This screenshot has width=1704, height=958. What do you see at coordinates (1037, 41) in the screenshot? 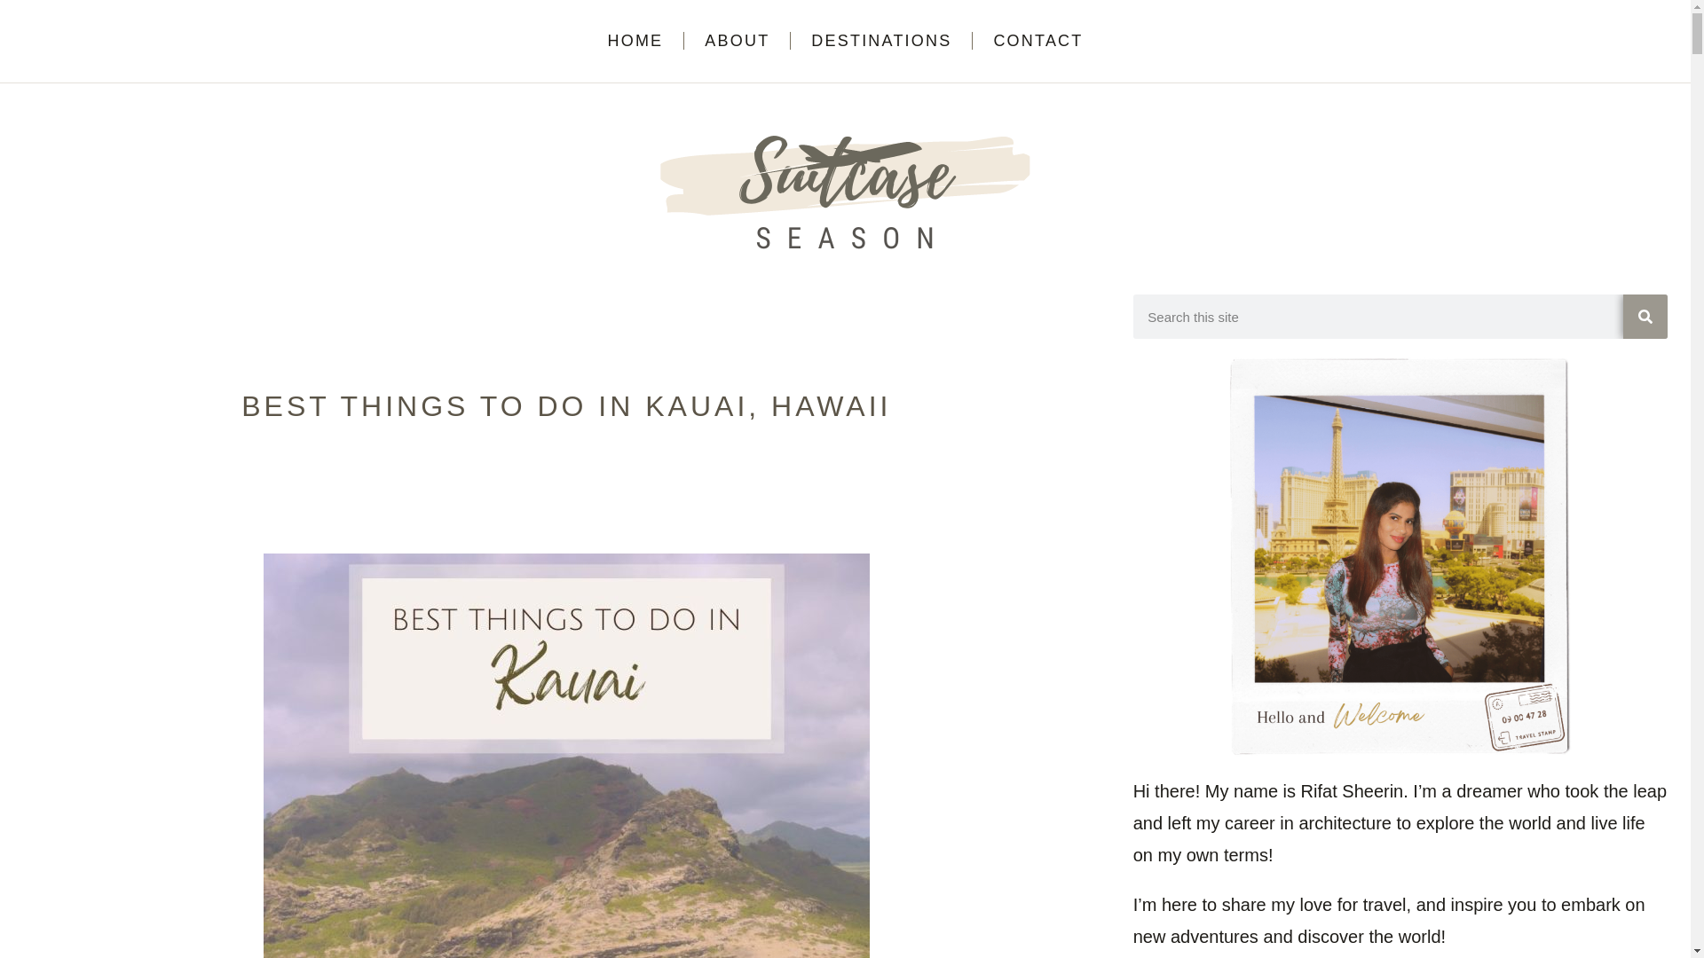
I see `CONTACT` at bounding box center [1037, 41].